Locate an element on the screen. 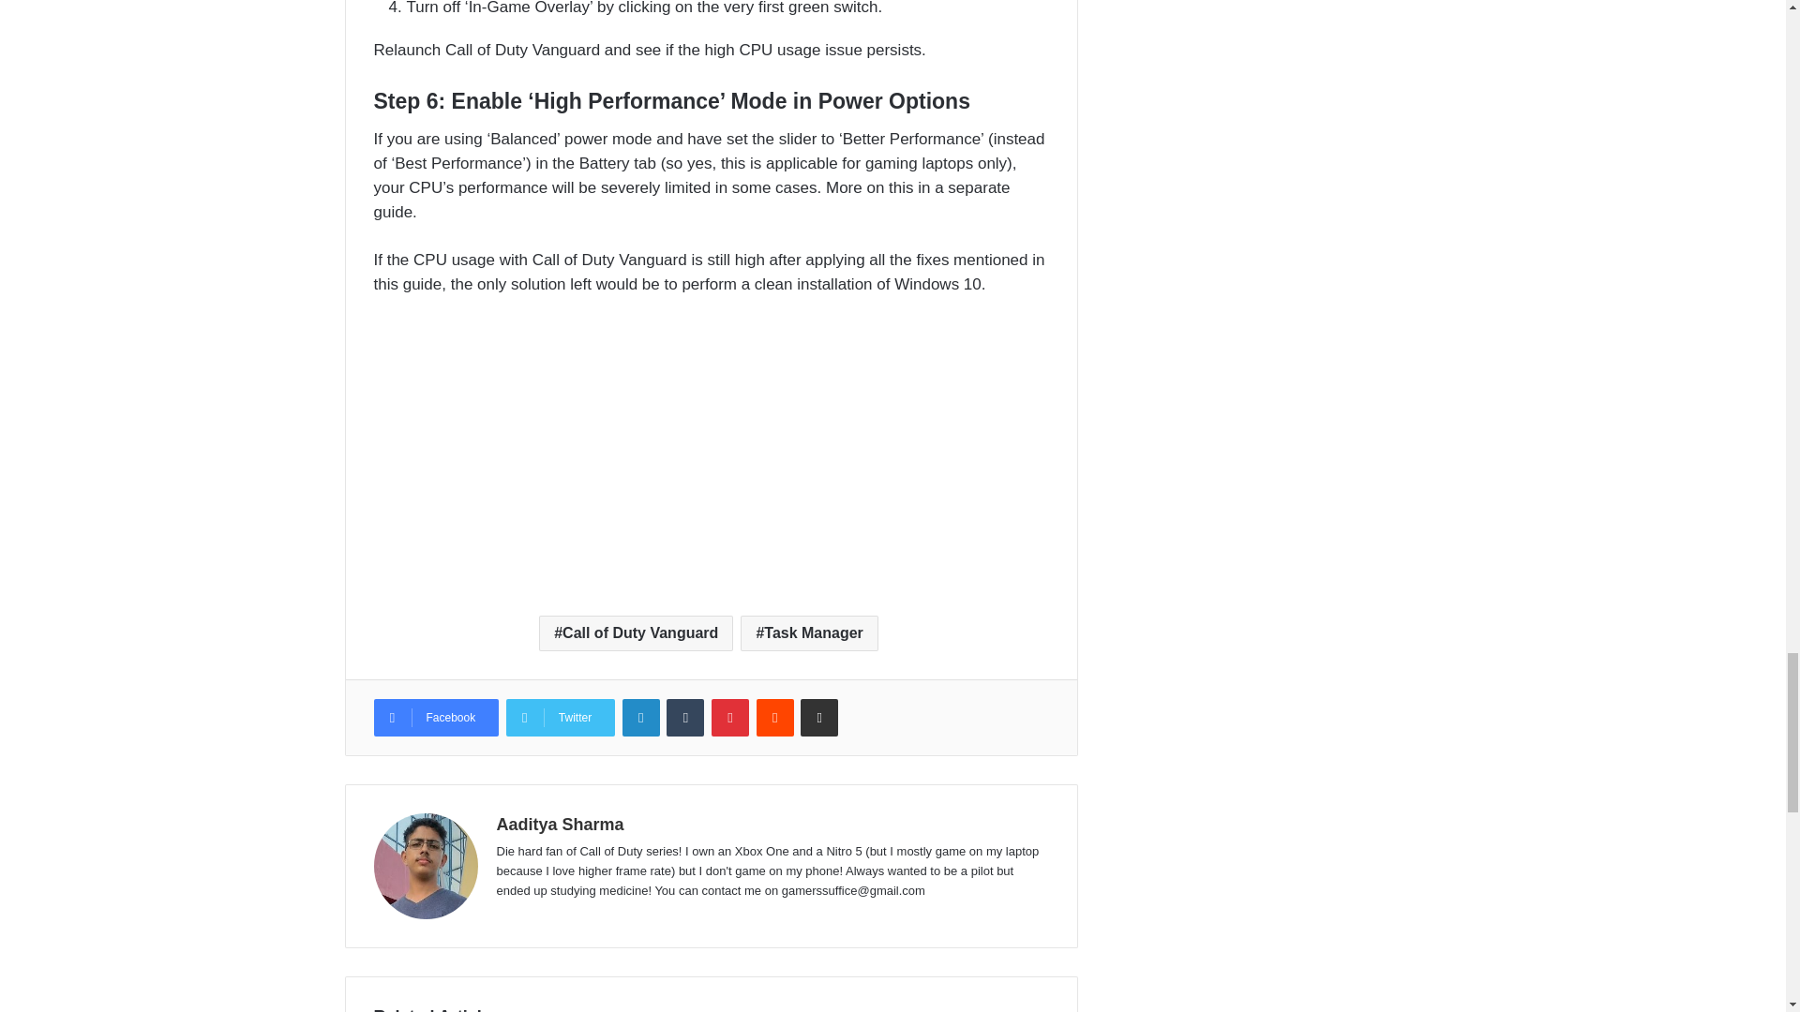  LinkedIn is located at coordinates (641, 718).